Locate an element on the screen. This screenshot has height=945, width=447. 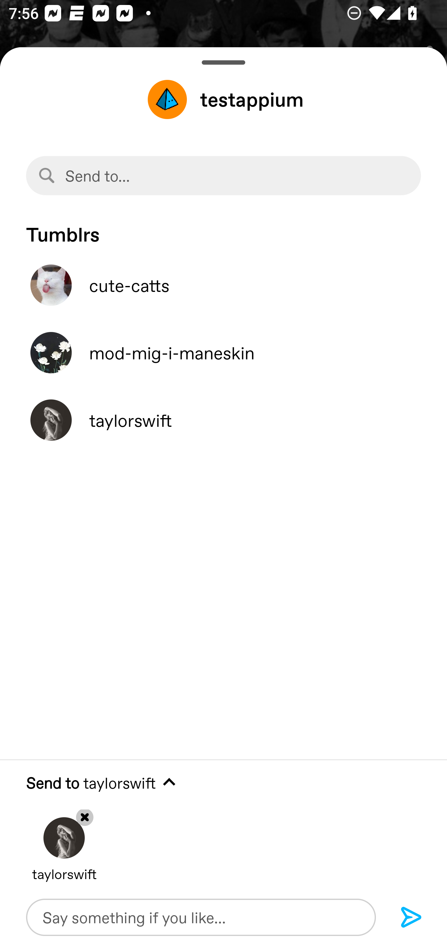
testappium is located at coordinates (223, 99).